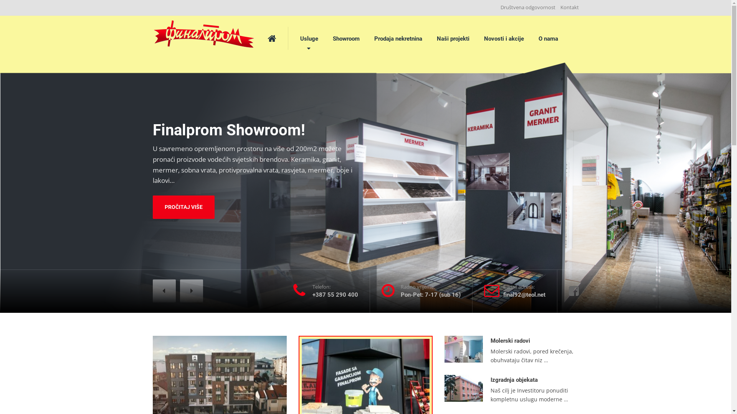 This screenshot has width=737, height=414. I want to click on Molerski radovi, so click(511, 96).